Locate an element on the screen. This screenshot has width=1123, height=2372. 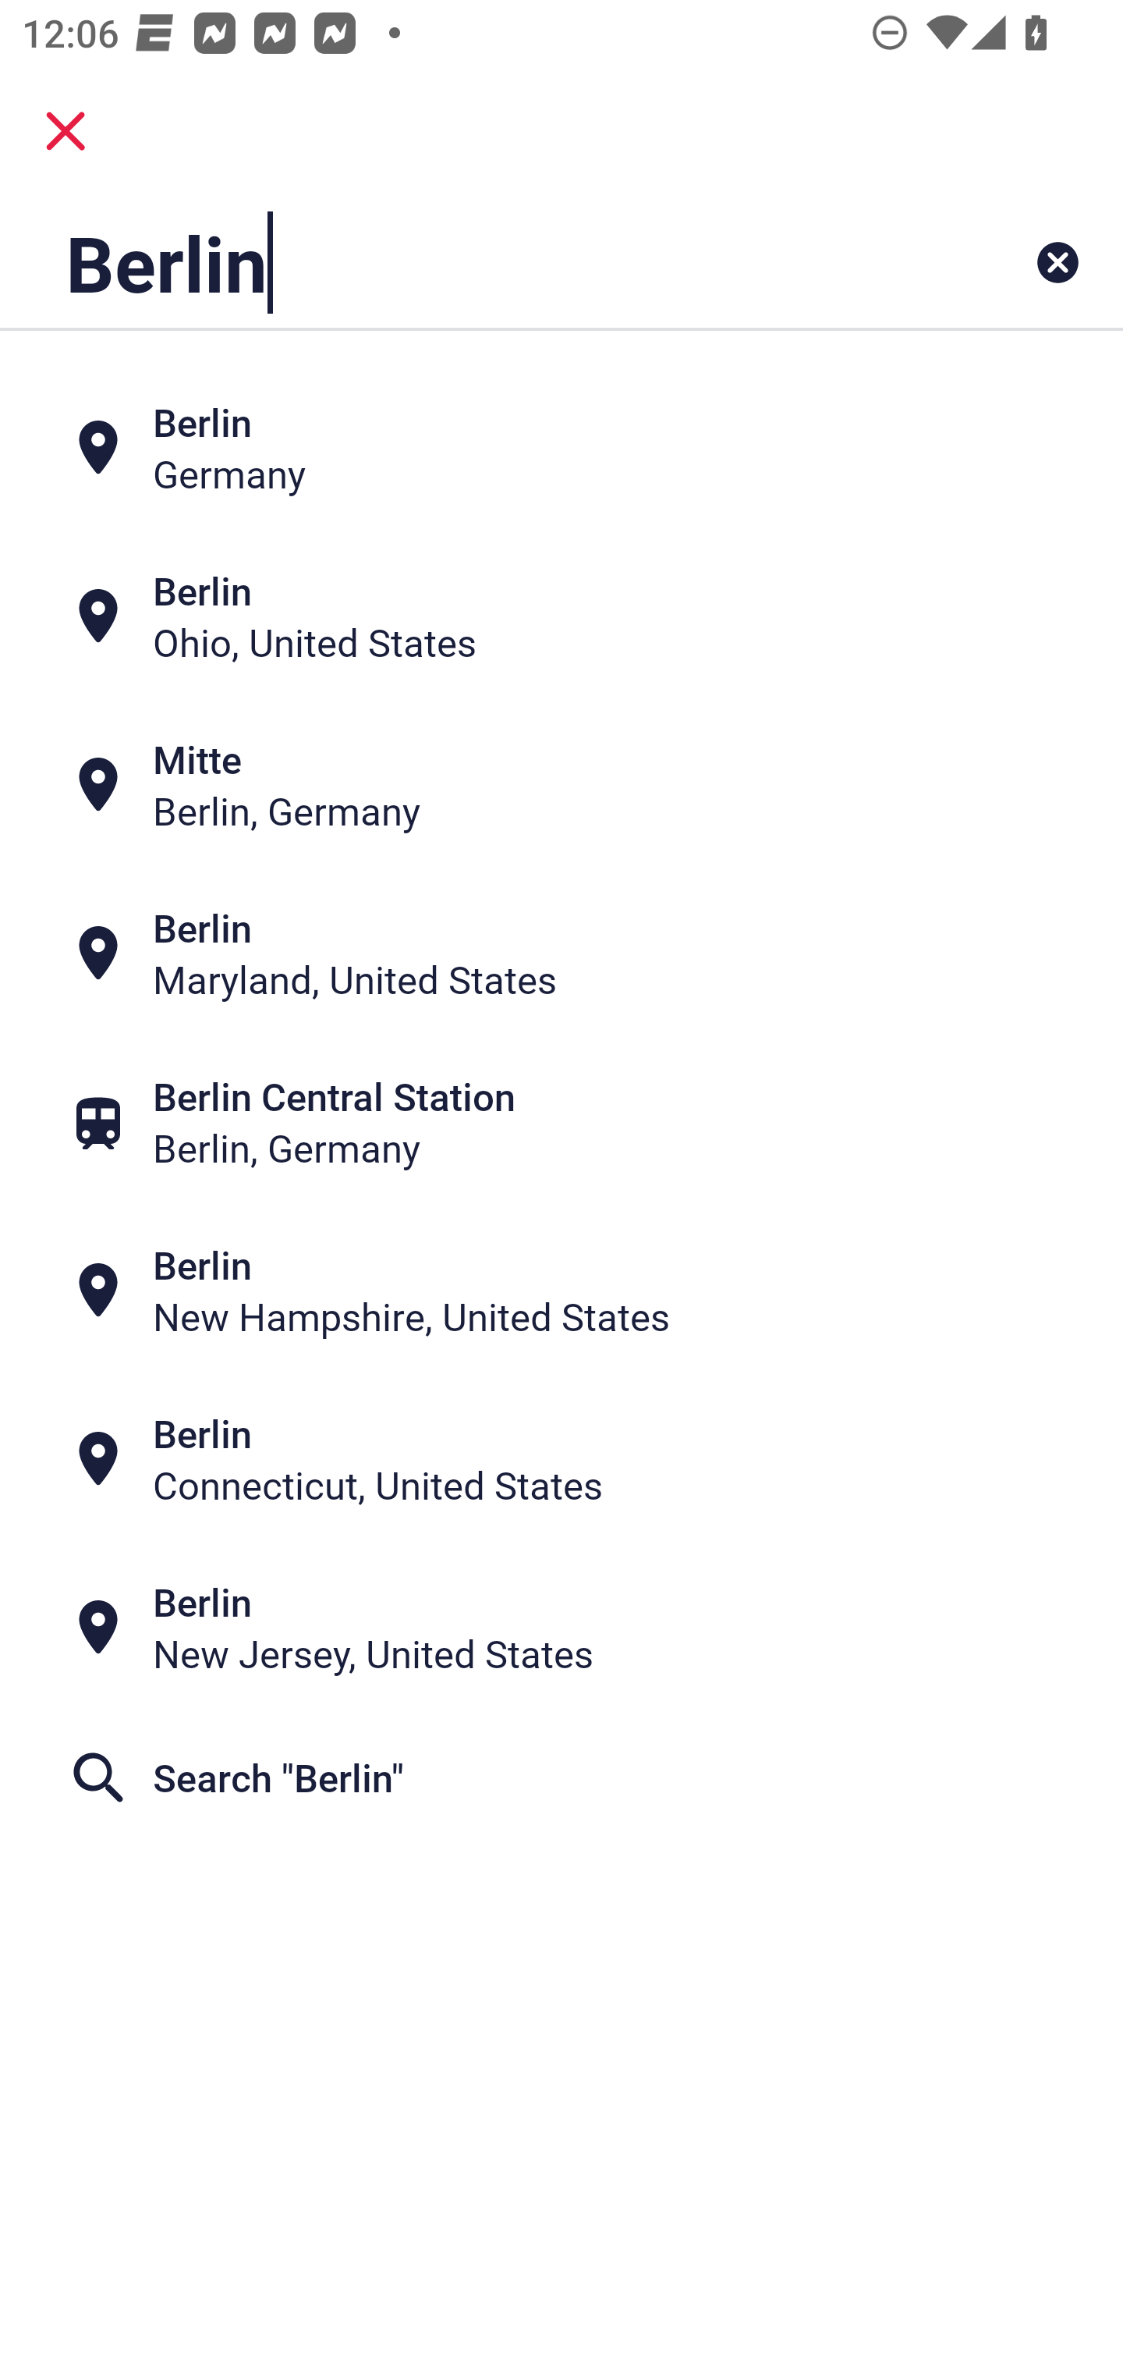
Berlin is located at coordinates (463, 262).